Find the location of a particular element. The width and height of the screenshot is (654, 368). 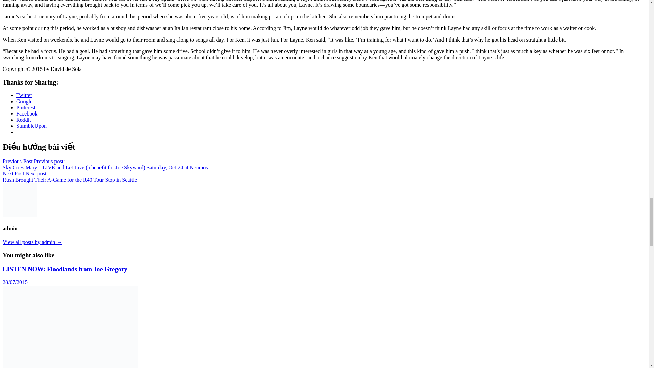

LISTEN NOW: Floodlands from Joe Gregory is located at coordinates (65, 269).